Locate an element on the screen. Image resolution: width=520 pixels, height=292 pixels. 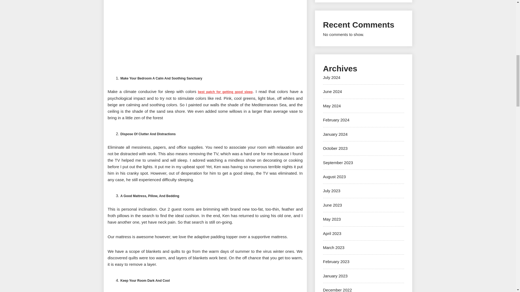
October 2023 is located at coordinates (335, 148).